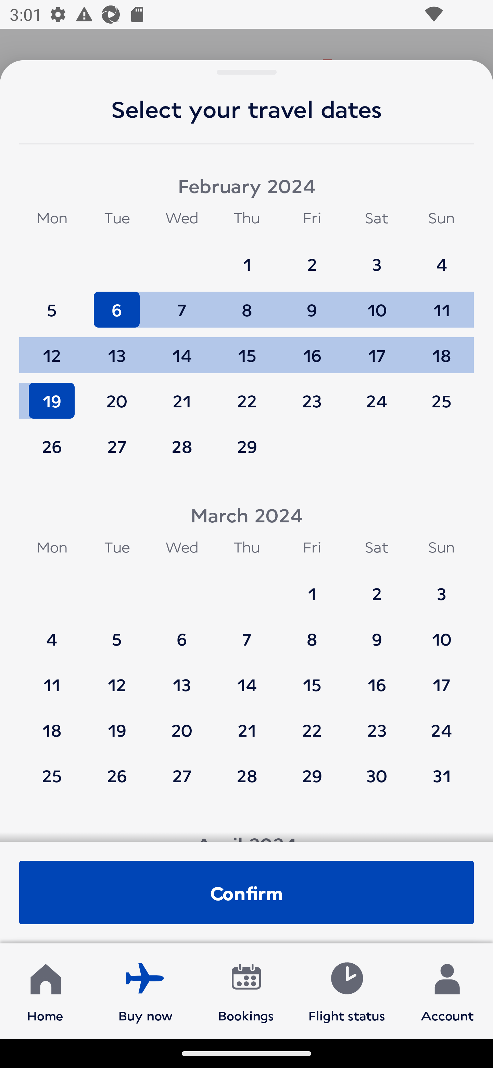 Image resolution: width=493 pixels, height=1068 pixels. I want to click on 3, so click(441, 587).